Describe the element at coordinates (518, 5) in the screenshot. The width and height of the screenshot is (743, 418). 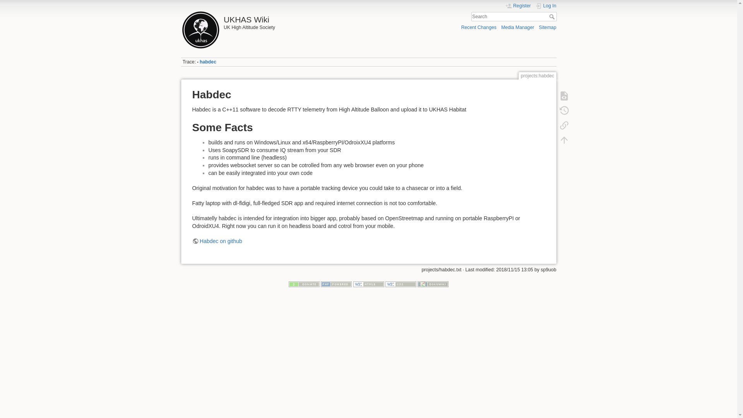
I see `Register` at that location.